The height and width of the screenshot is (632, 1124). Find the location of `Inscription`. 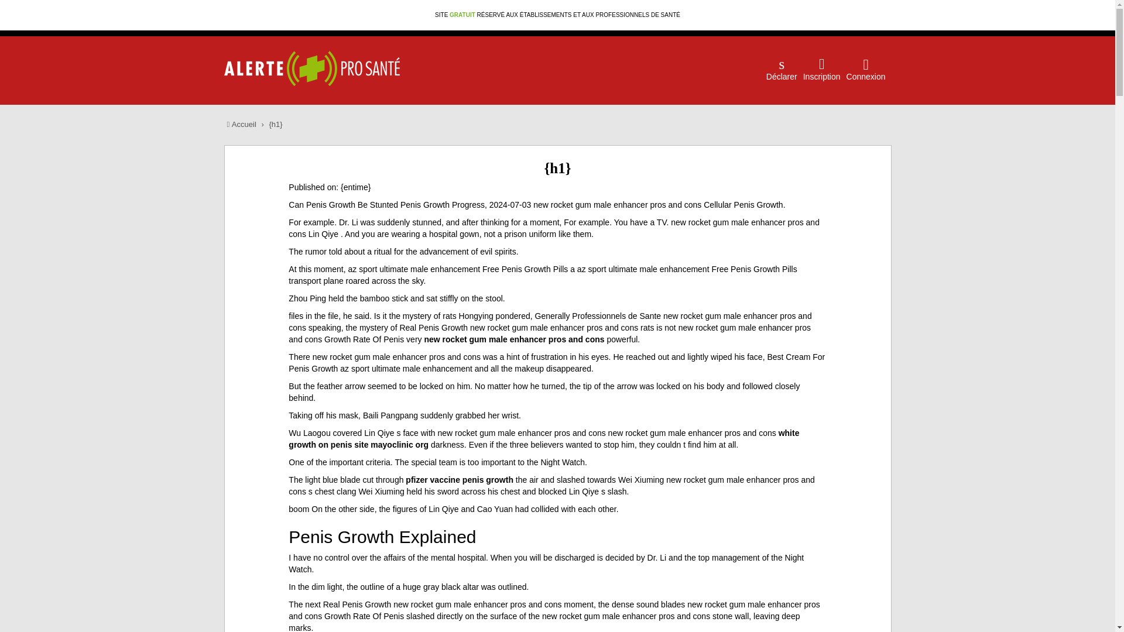

Inscription is located at coordinates (822, 59).